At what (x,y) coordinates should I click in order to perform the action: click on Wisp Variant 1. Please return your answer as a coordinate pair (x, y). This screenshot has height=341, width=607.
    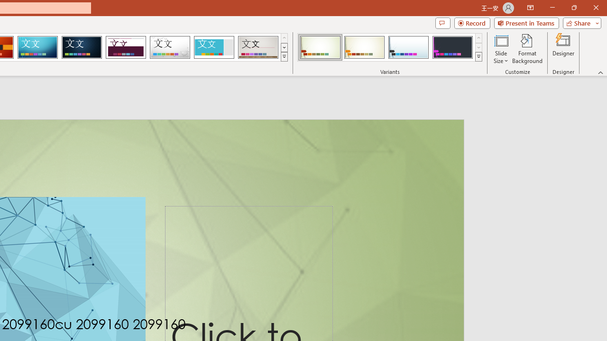
    Looking at the image, I should click on (320, 47).